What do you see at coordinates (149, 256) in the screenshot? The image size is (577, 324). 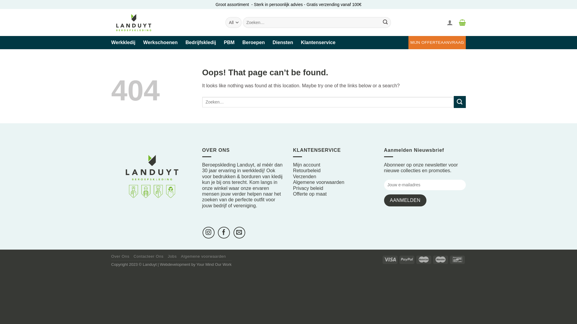 I see `Contacteer Ons` at bounding box center [149, 256].